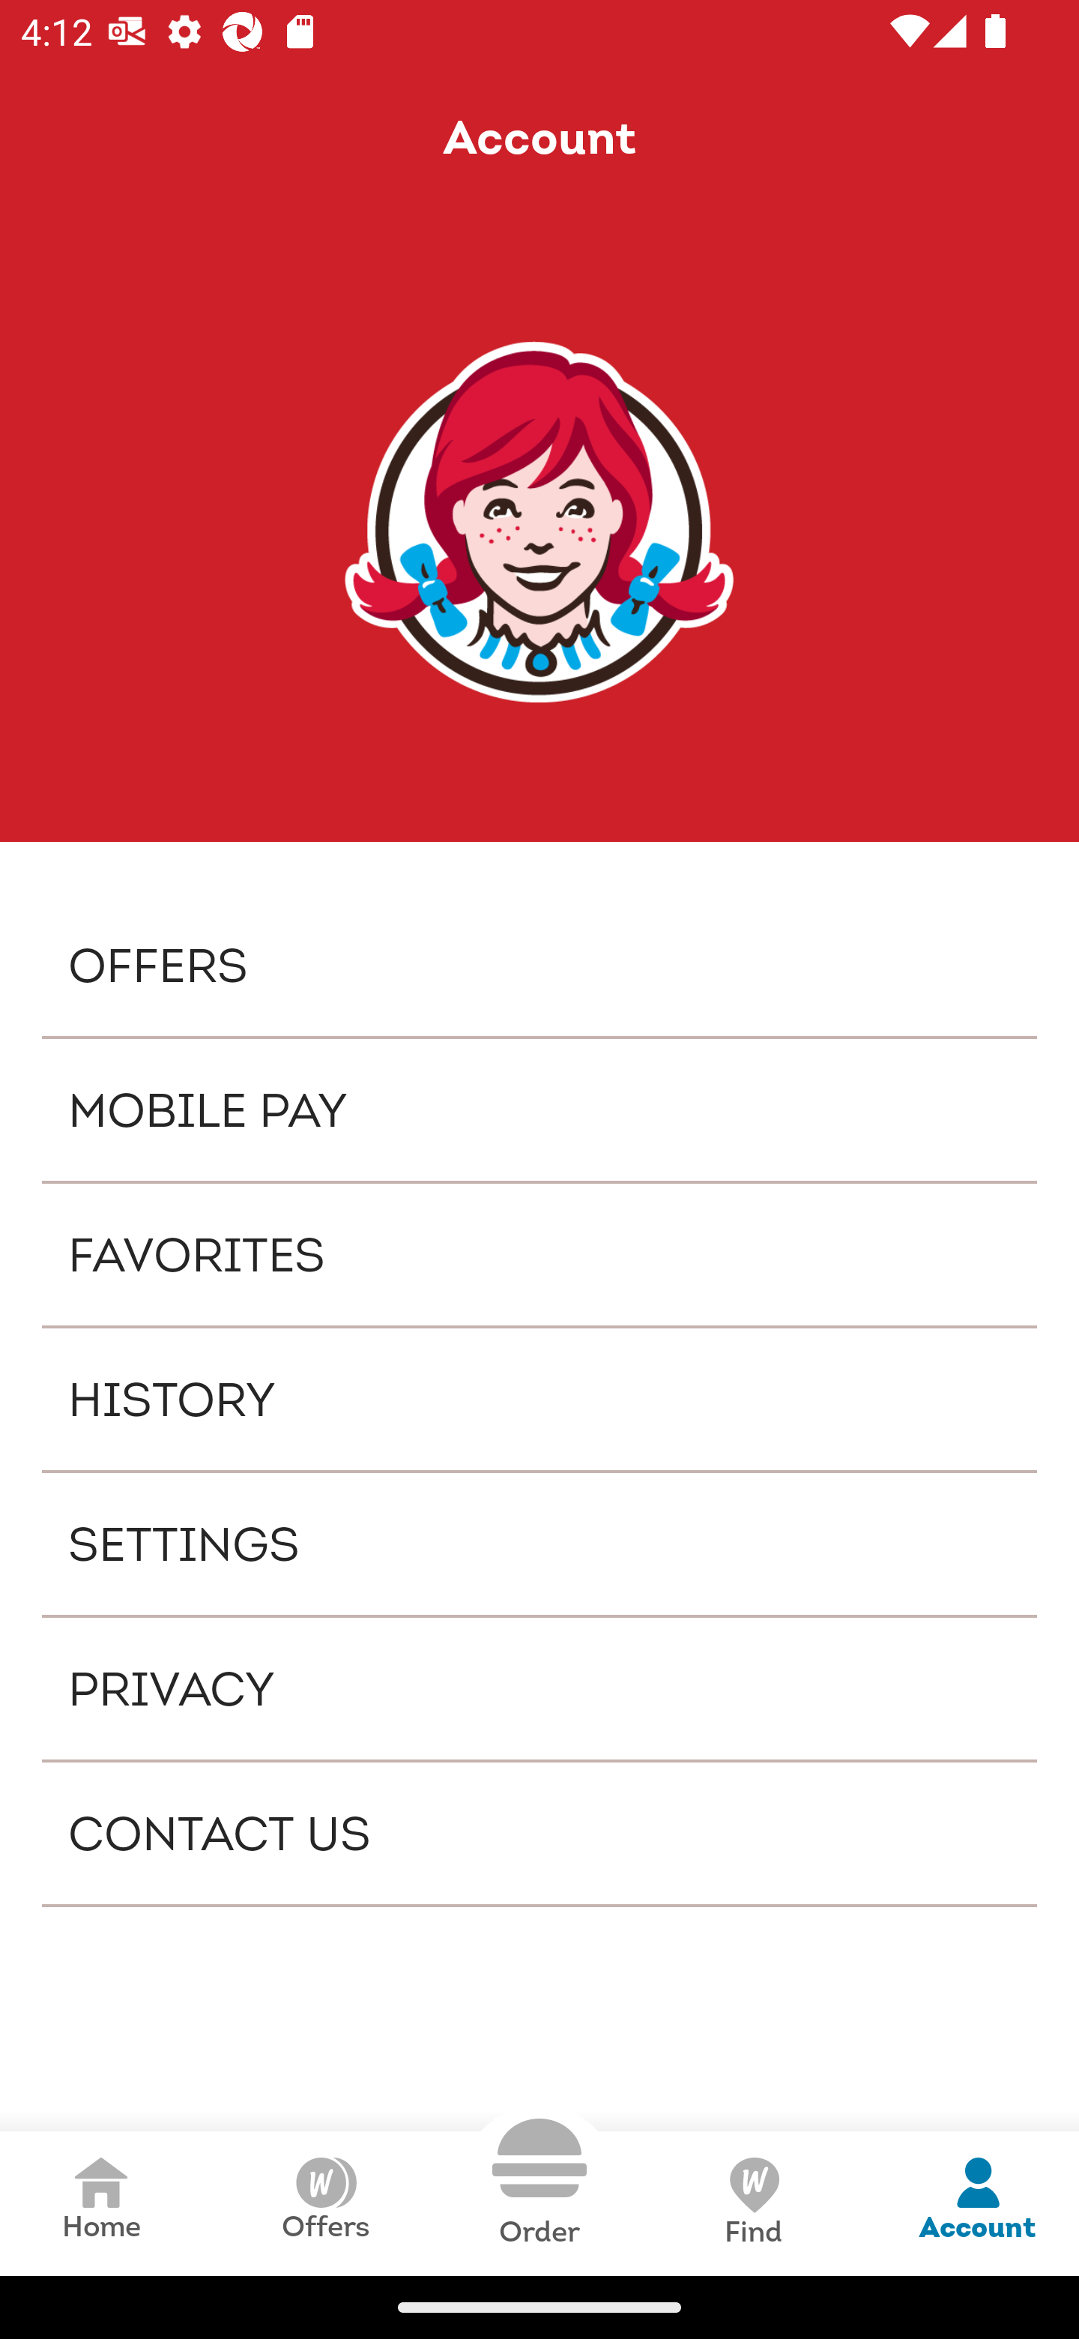 The image size is (1079, 2339). Describe the element at coordinates (539, 1543) in the screenshot. I see `SETTINGS Settings,6 of 8` at that location.